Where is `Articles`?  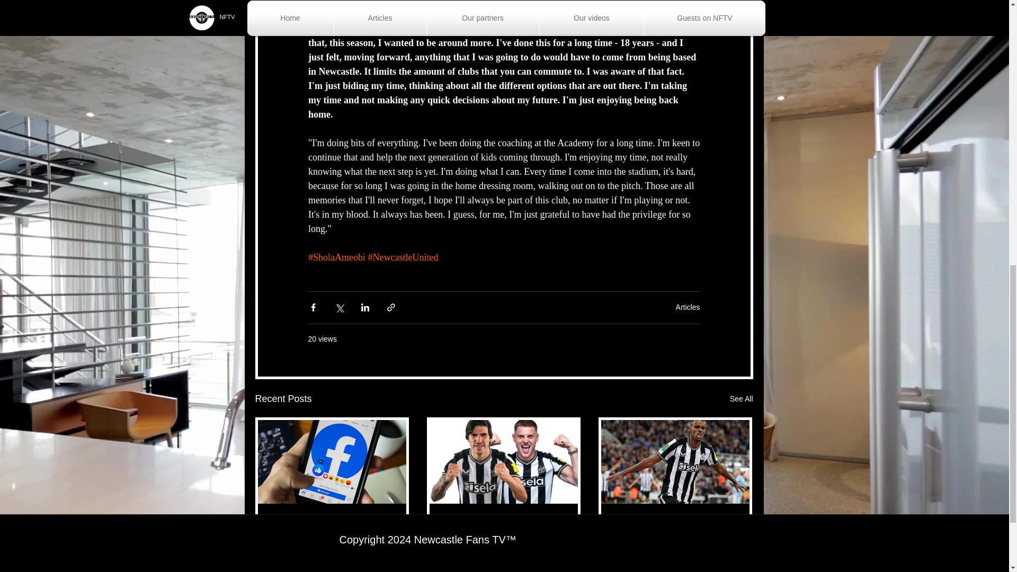 Articles is located at coordinates (688, 307).